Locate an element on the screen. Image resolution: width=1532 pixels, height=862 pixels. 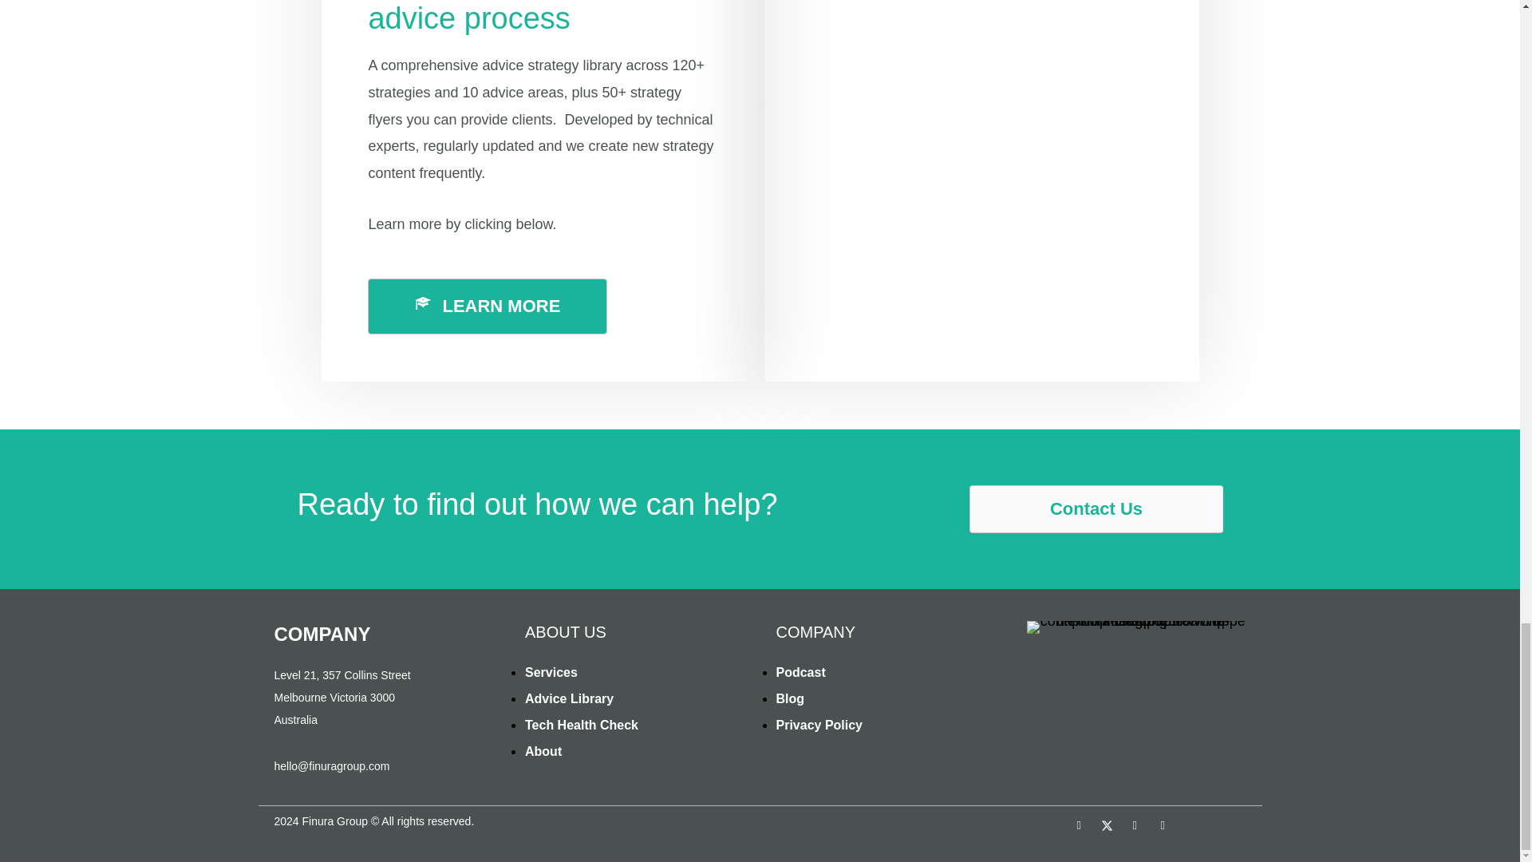
Facebook is located at coordinates (1079, 825).